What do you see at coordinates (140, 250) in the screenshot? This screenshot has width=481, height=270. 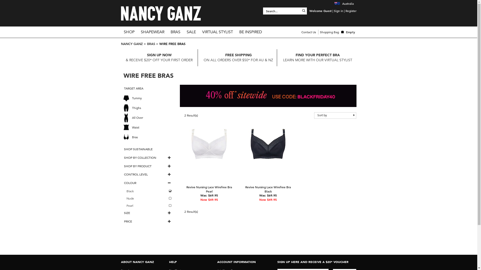 I see `Set Price` at bounding box center [140, 250].